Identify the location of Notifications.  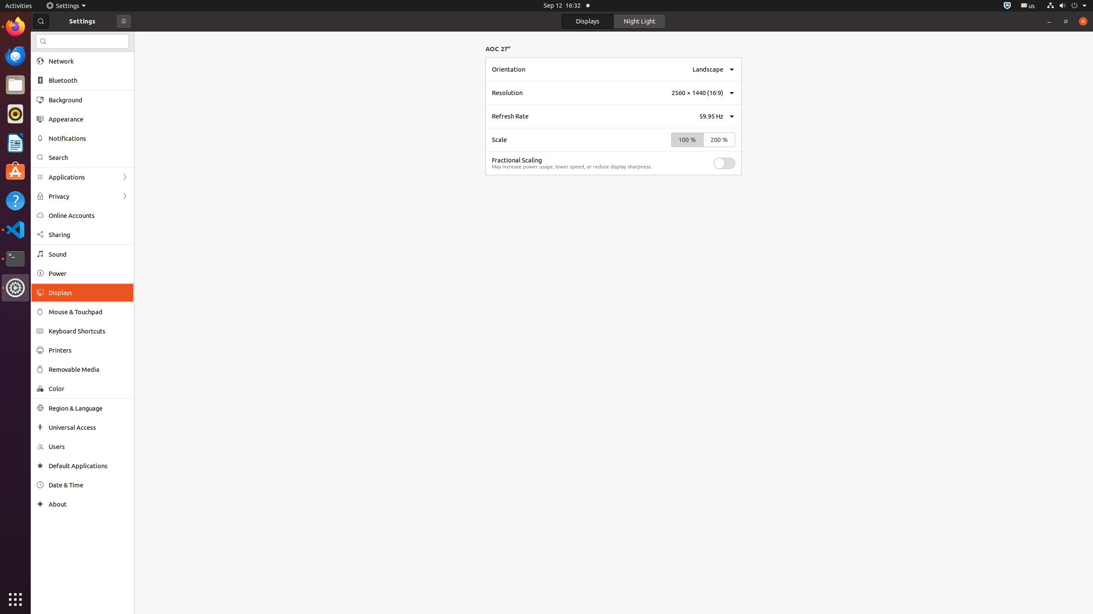
(88, 138).